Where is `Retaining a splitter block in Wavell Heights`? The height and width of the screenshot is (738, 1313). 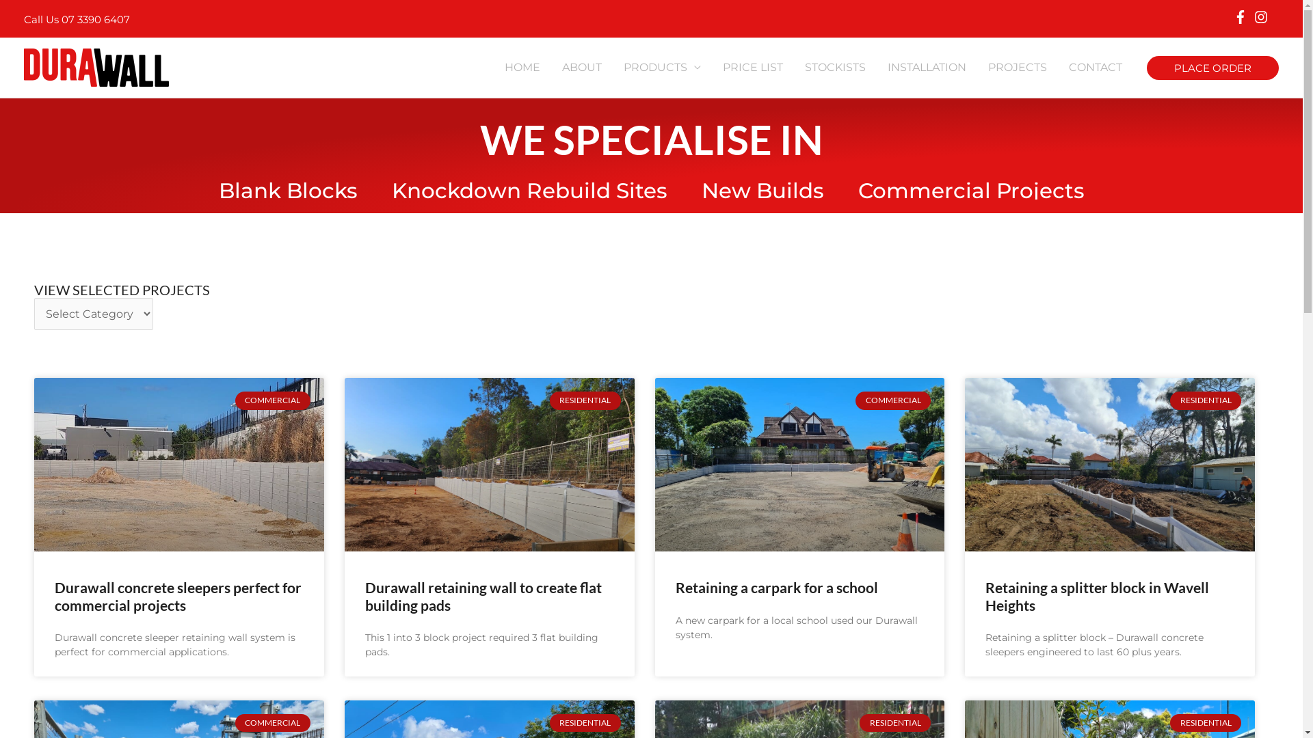 Retaining a splitter block in Wavell Heights is located at coordinates (1097, 596).